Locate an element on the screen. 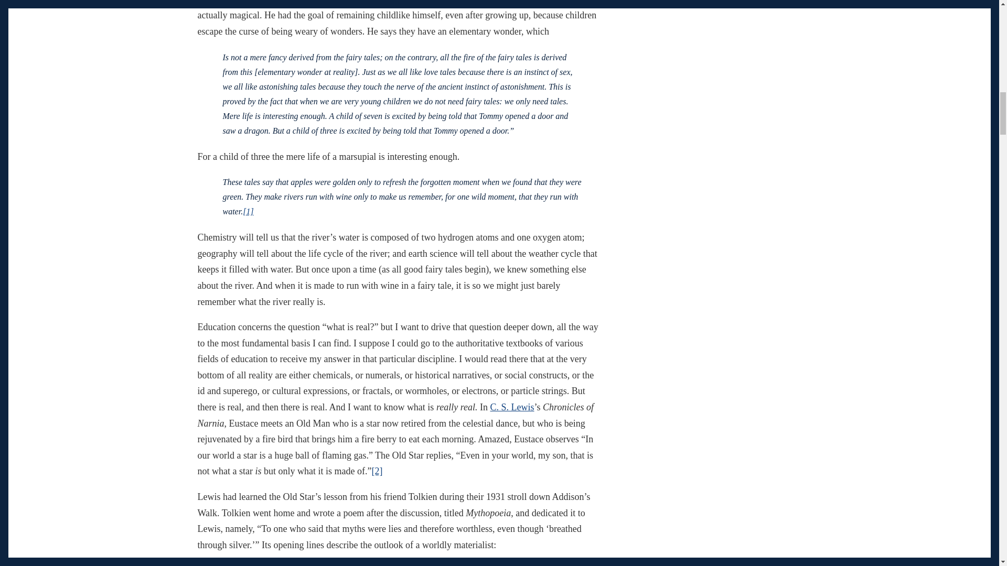  Chesterton is located at coordinates (217, 2).